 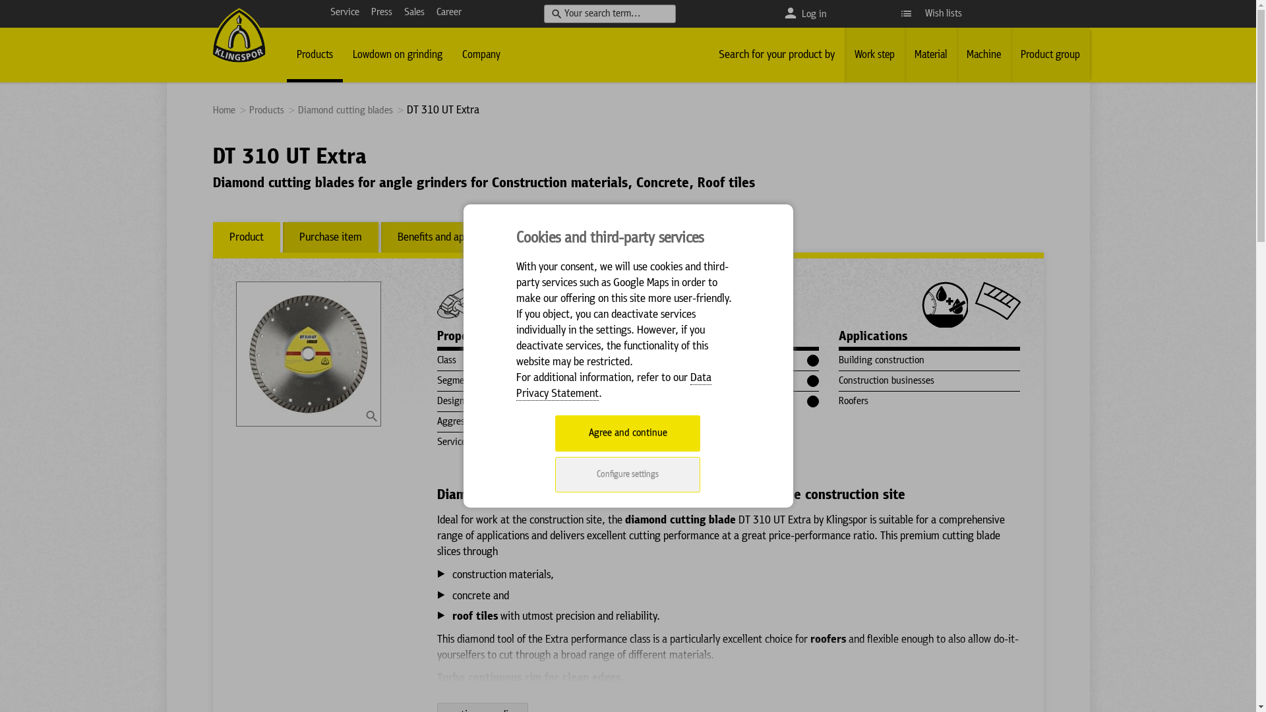 I want to click on Agree and continue, so click(x=628, y=434).